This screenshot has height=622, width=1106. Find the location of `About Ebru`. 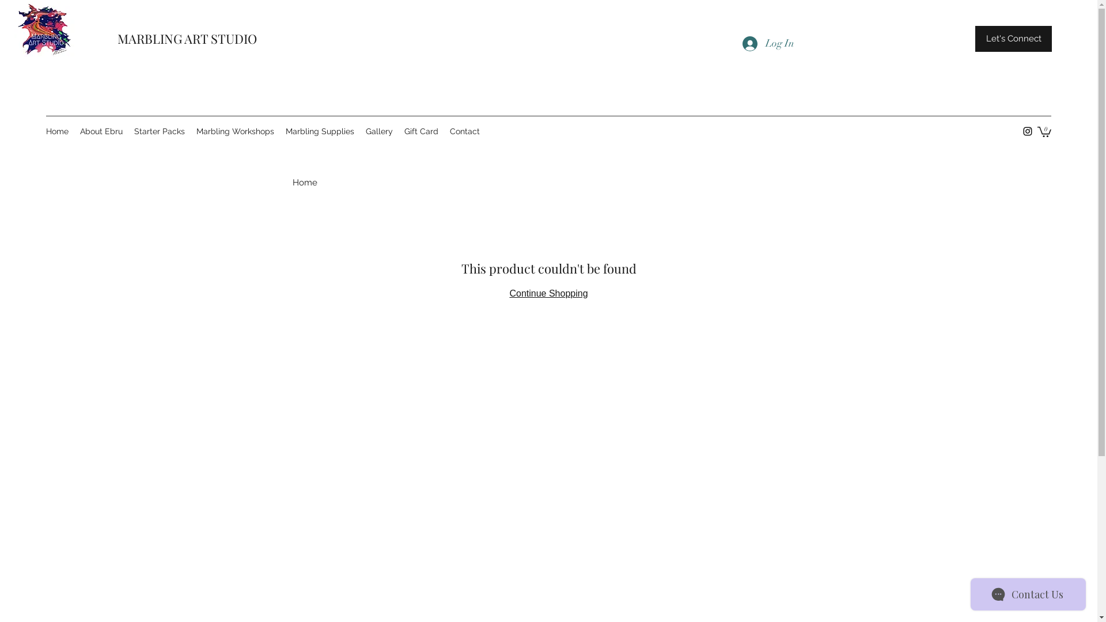

About Ebru is located at coordinates (101, 131).